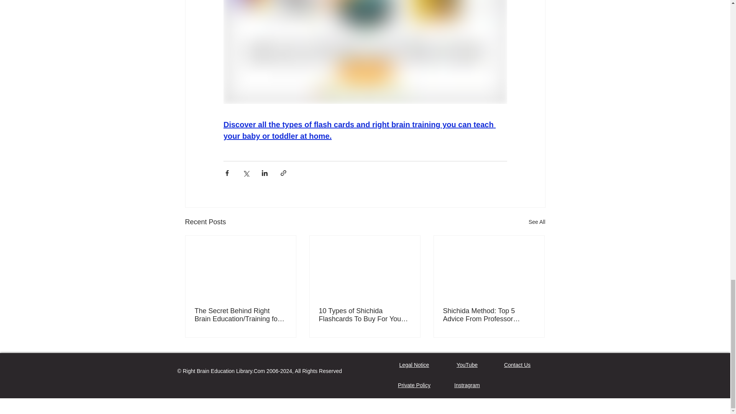 This screenshot has width=736, height=414. Describe the element at coordinates (467, 385) in the screenshot. I see `Instragram` at that location.